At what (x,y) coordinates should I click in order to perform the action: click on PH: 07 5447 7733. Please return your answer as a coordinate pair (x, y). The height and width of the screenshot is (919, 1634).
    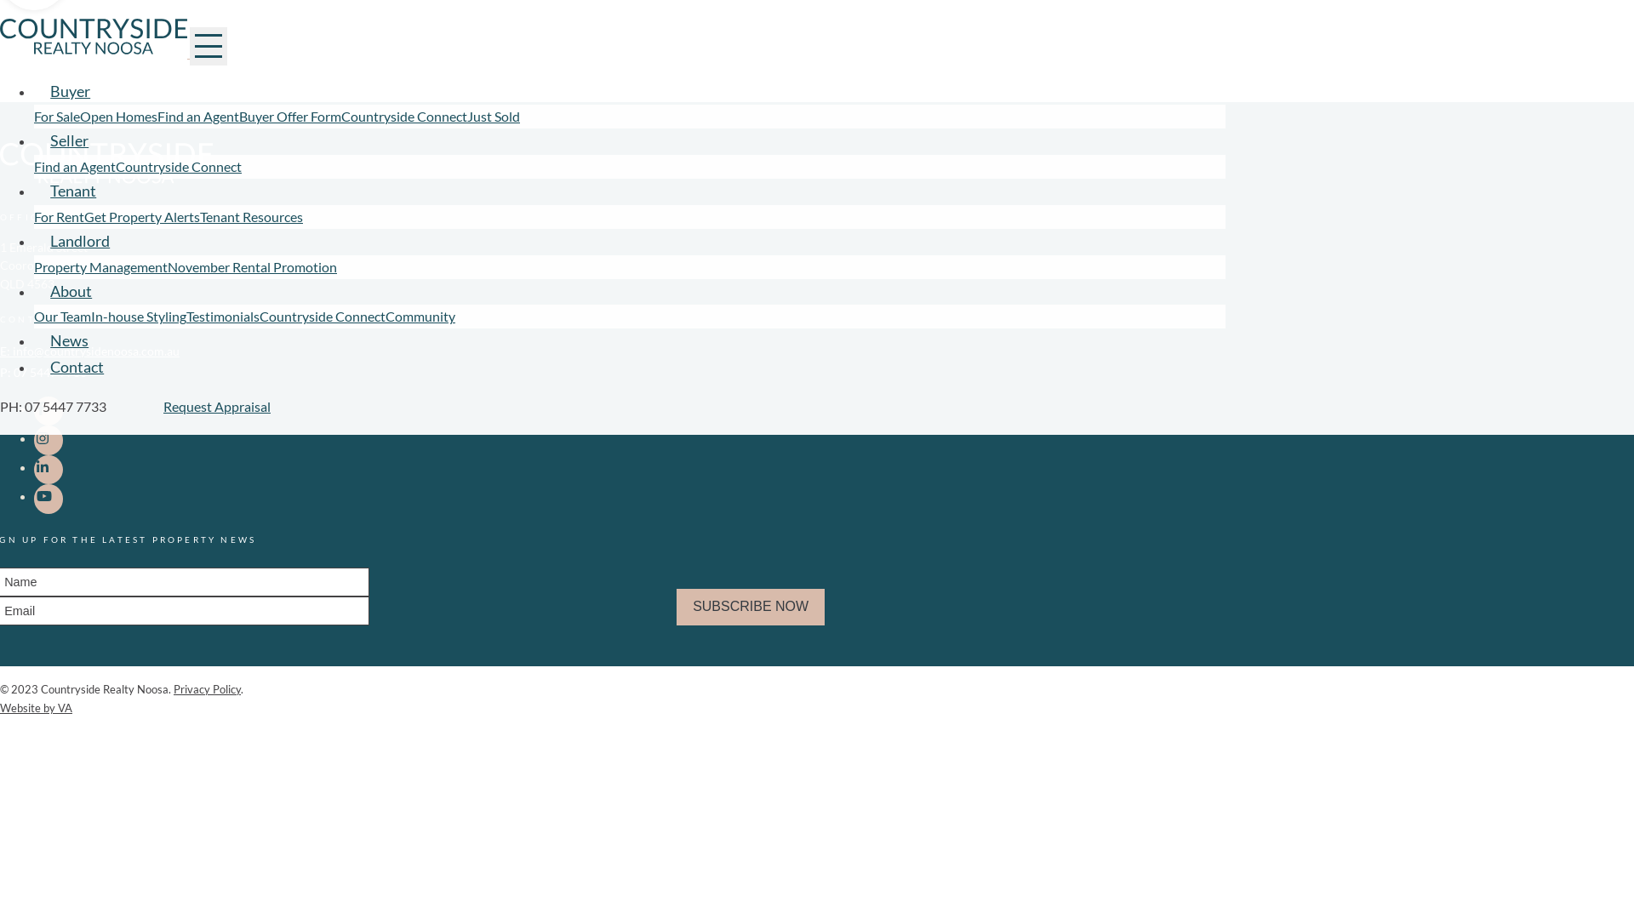
    Looking at the image, I should click on (53, 407).